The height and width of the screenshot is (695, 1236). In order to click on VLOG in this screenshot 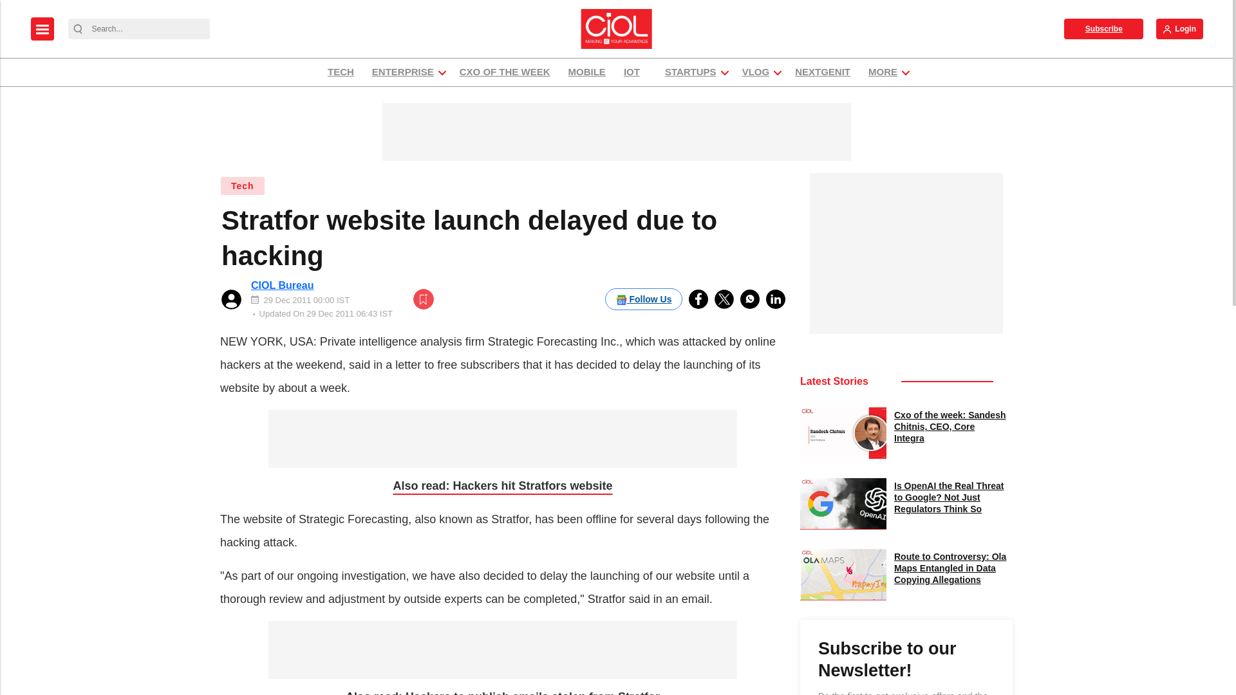, I will do `click(756, 72)`.